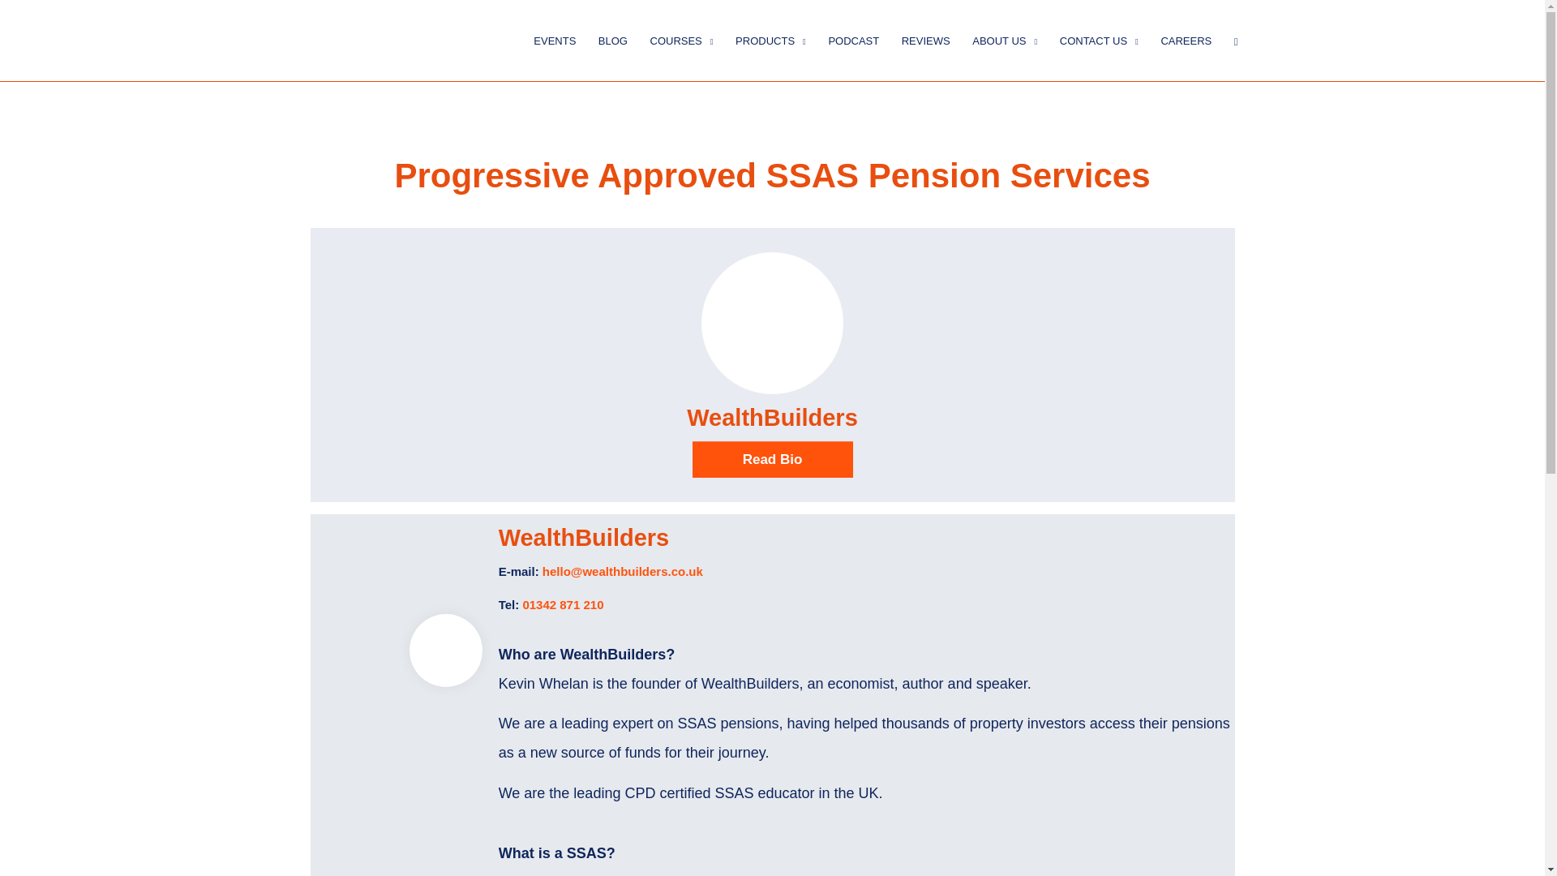  What do you see at coordinates (681, 40) in the screenshot?
I see `COURSES` at bounding box center [681, 40].